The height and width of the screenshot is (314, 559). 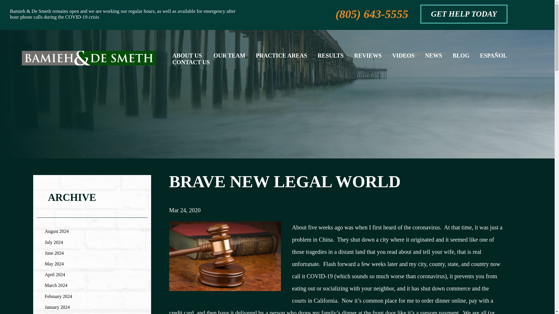 What do you see at coordinates (330, 58) in the screenshot?
I see `RESULTS` at bounding box center [330, 58].